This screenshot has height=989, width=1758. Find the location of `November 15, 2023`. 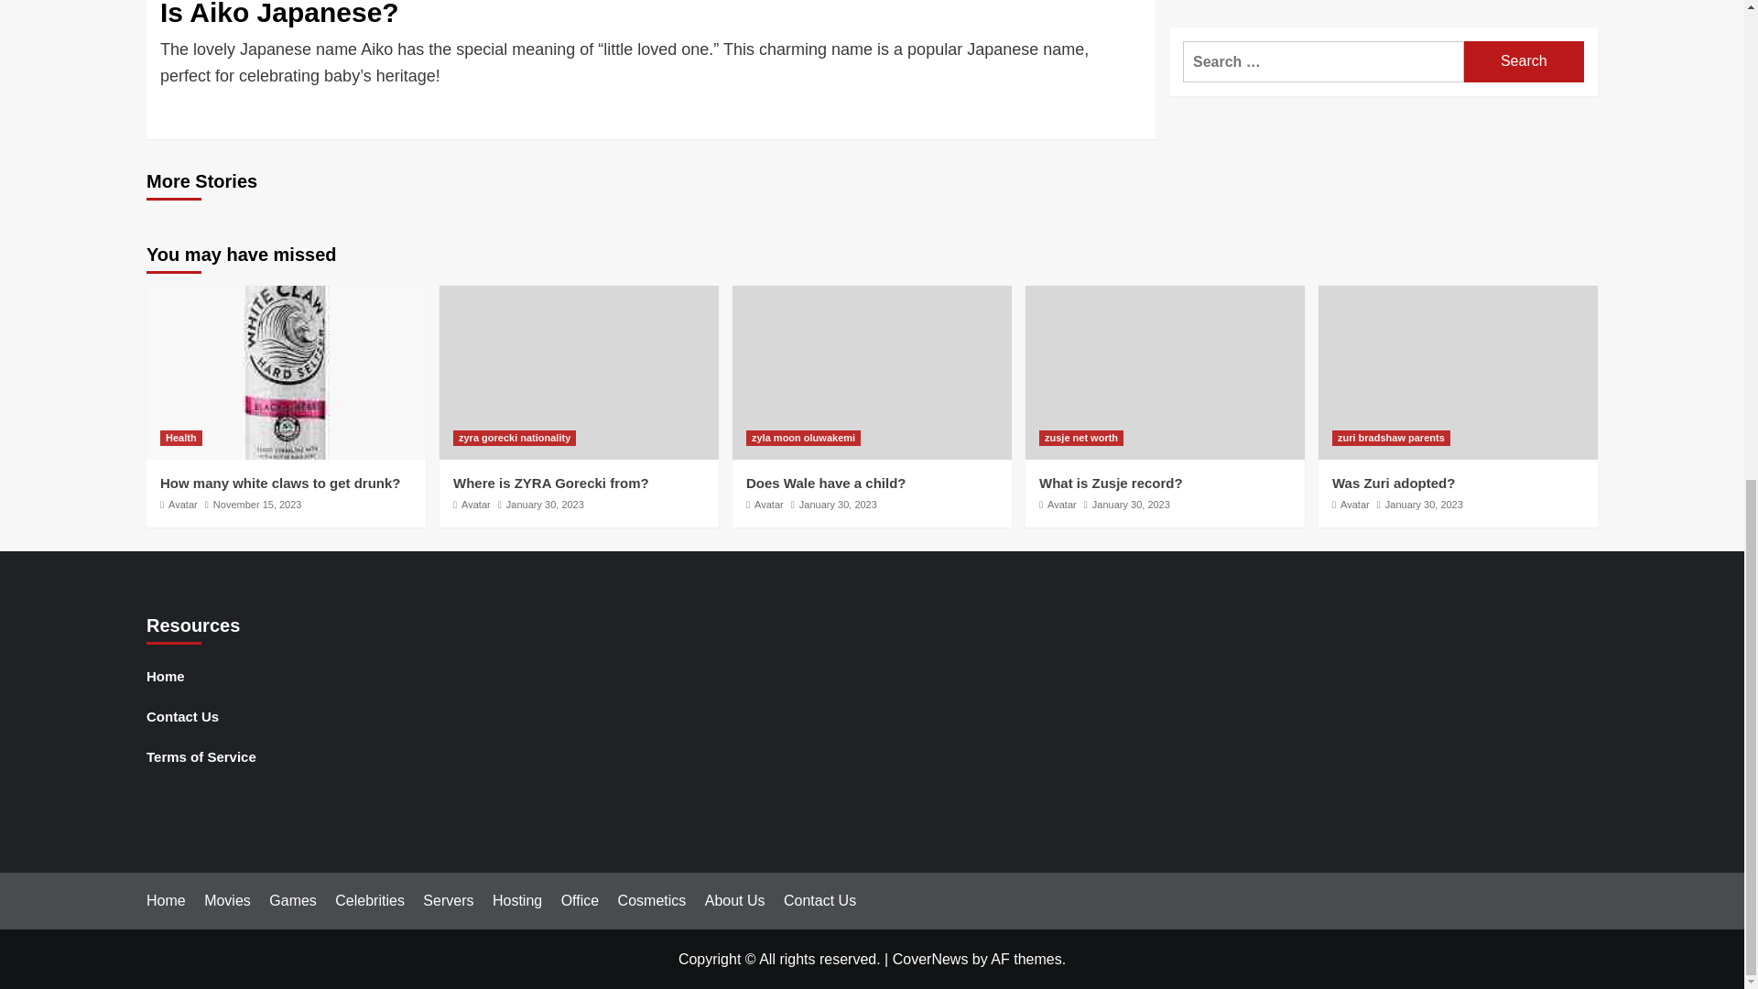

November 15, 2023 is located at coordinates (257, 505).